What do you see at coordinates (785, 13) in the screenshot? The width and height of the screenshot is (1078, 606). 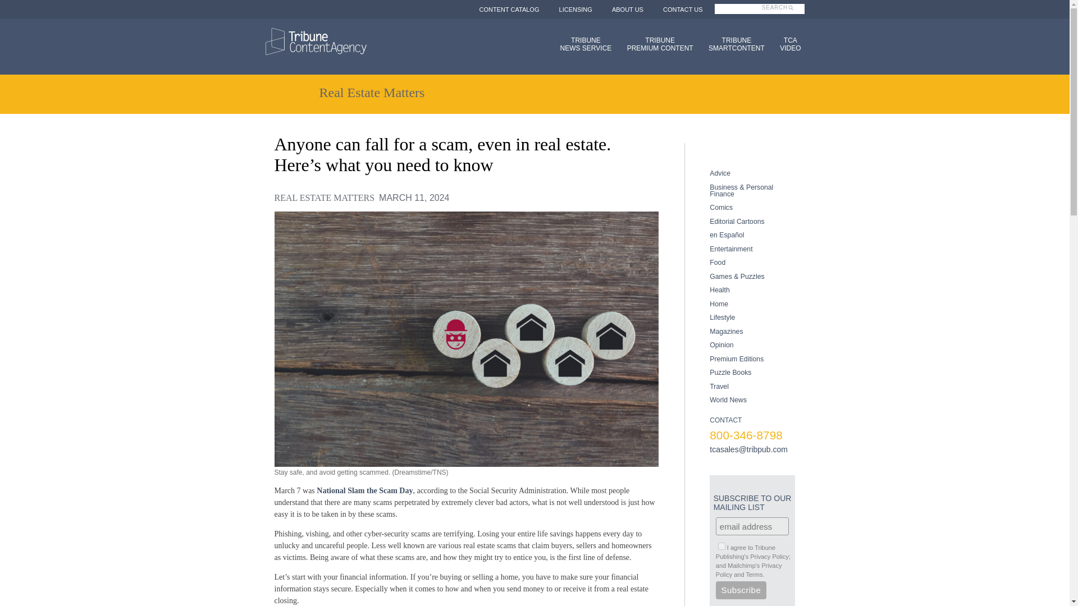 I see `Search` at bounding box center [785, 13].